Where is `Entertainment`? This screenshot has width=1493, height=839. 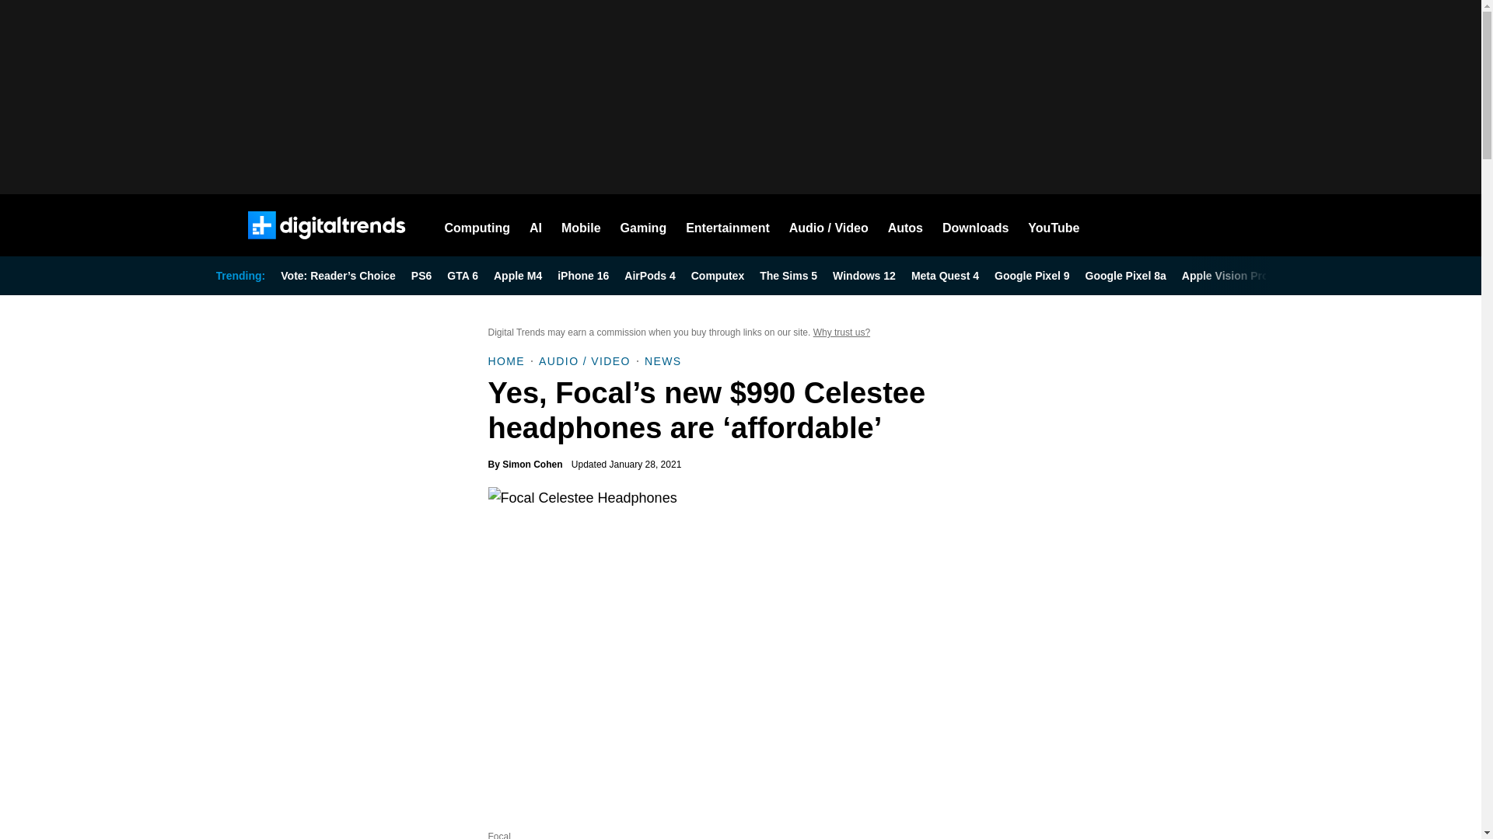 Entertainment is located at coordinates (728, 225).